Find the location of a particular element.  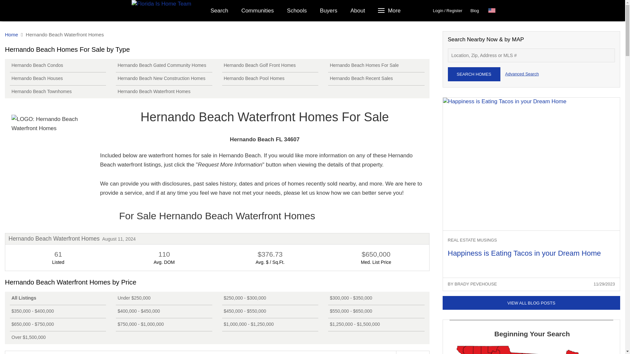

Blog is located at coordinates (474, 10).